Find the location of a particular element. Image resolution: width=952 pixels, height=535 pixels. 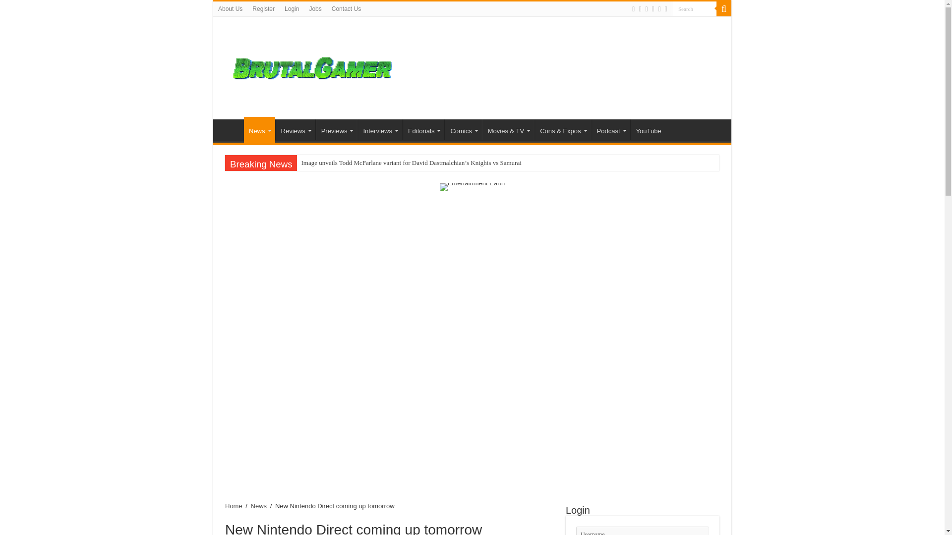

Search is located at coordinates (694, 9).